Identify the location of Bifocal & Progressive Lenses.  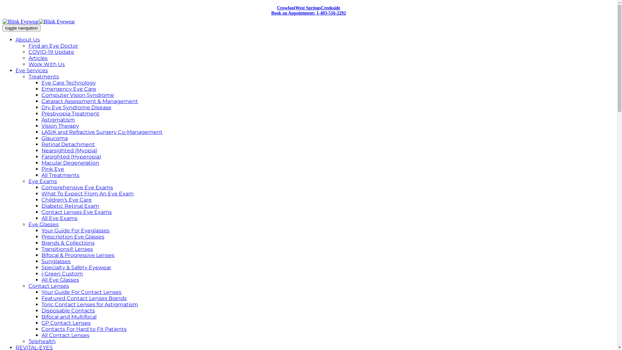
(78, 255).